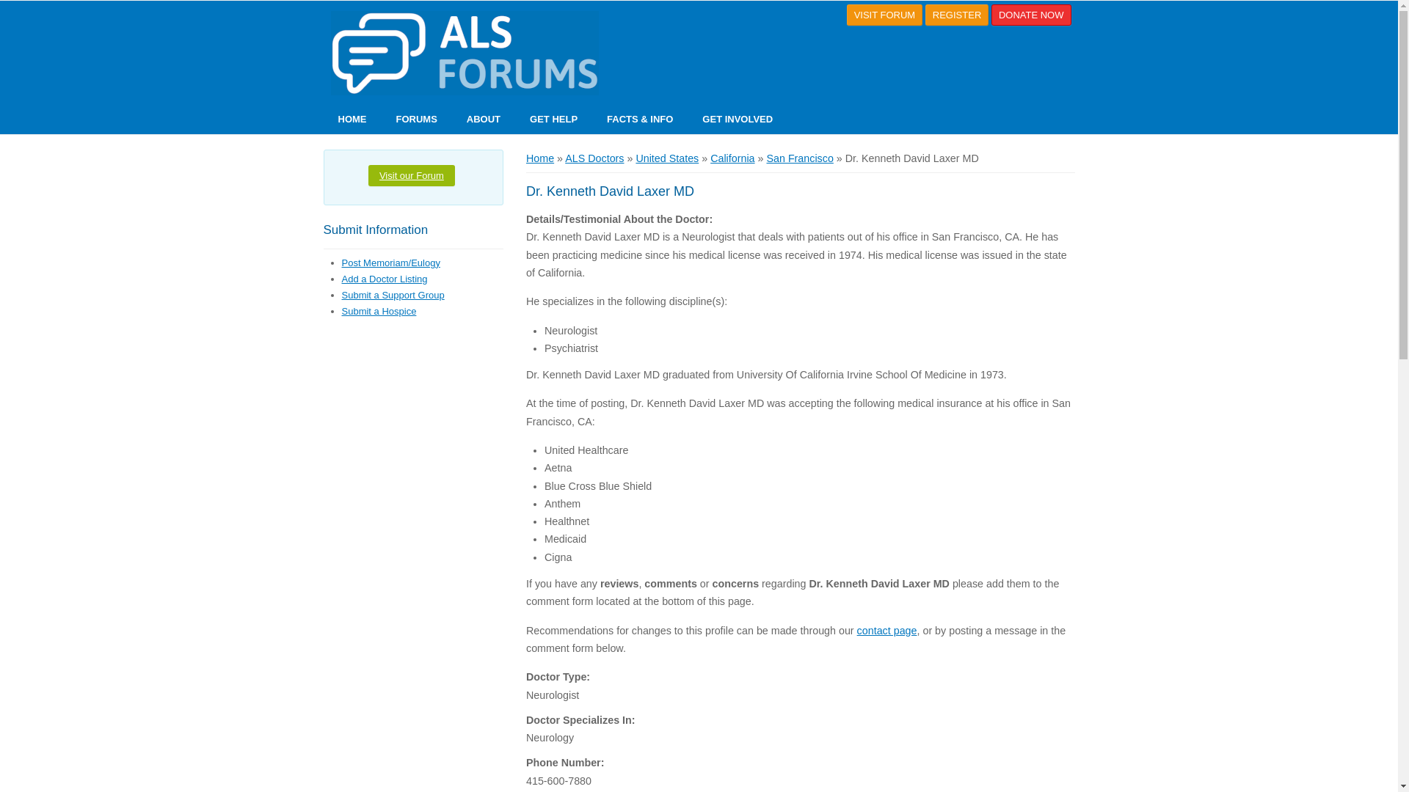 The height and width of the screenshot is (792, 1409). Describe the element at coordinates (732, 158) in the screenshot. I see `California` at that location.